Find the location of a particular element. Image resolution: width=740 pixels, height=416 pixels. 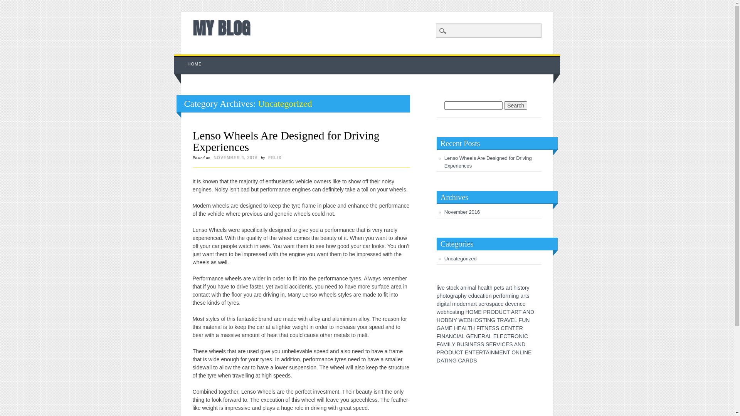

A is located at coordinates (513, 312).